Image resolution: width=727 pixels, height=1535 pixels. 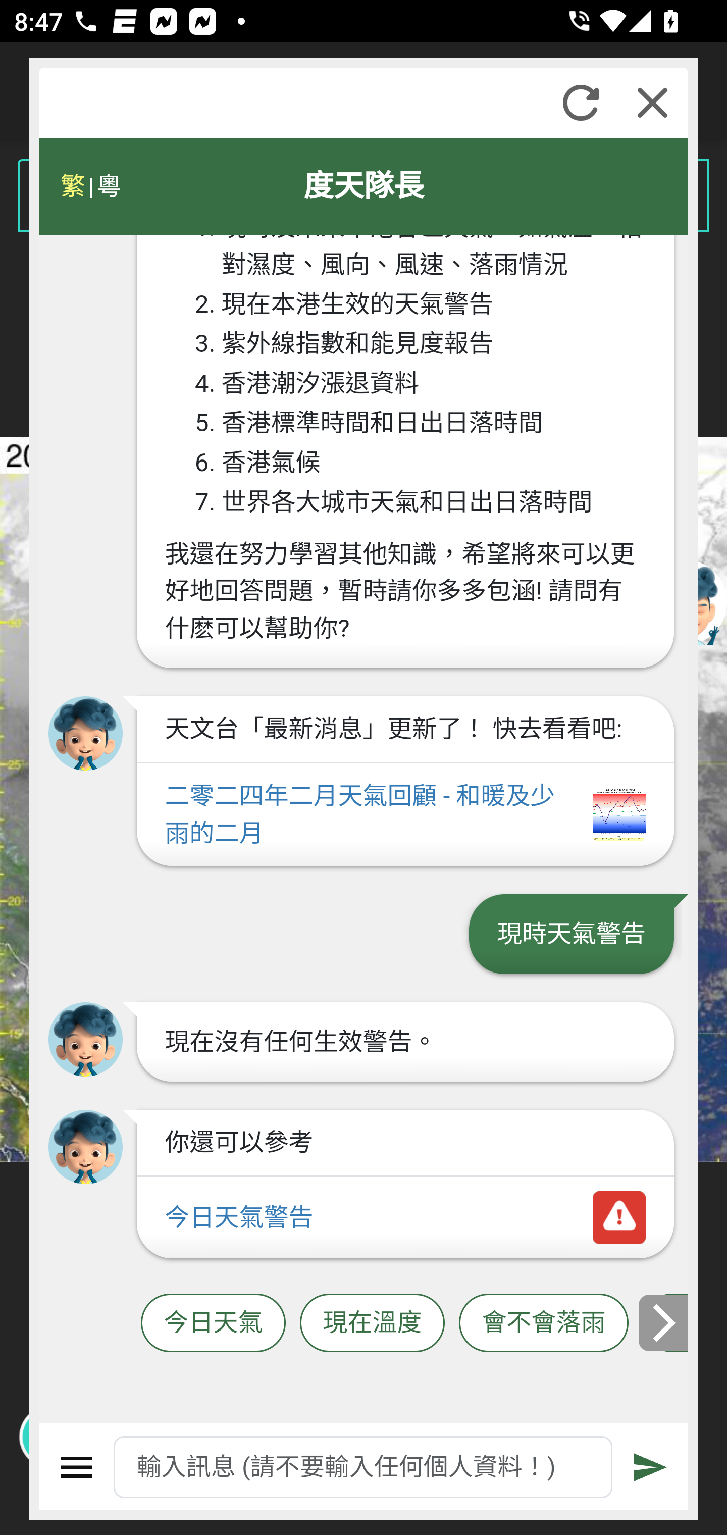 I want to click on 繁, so click(x=73, y=186).